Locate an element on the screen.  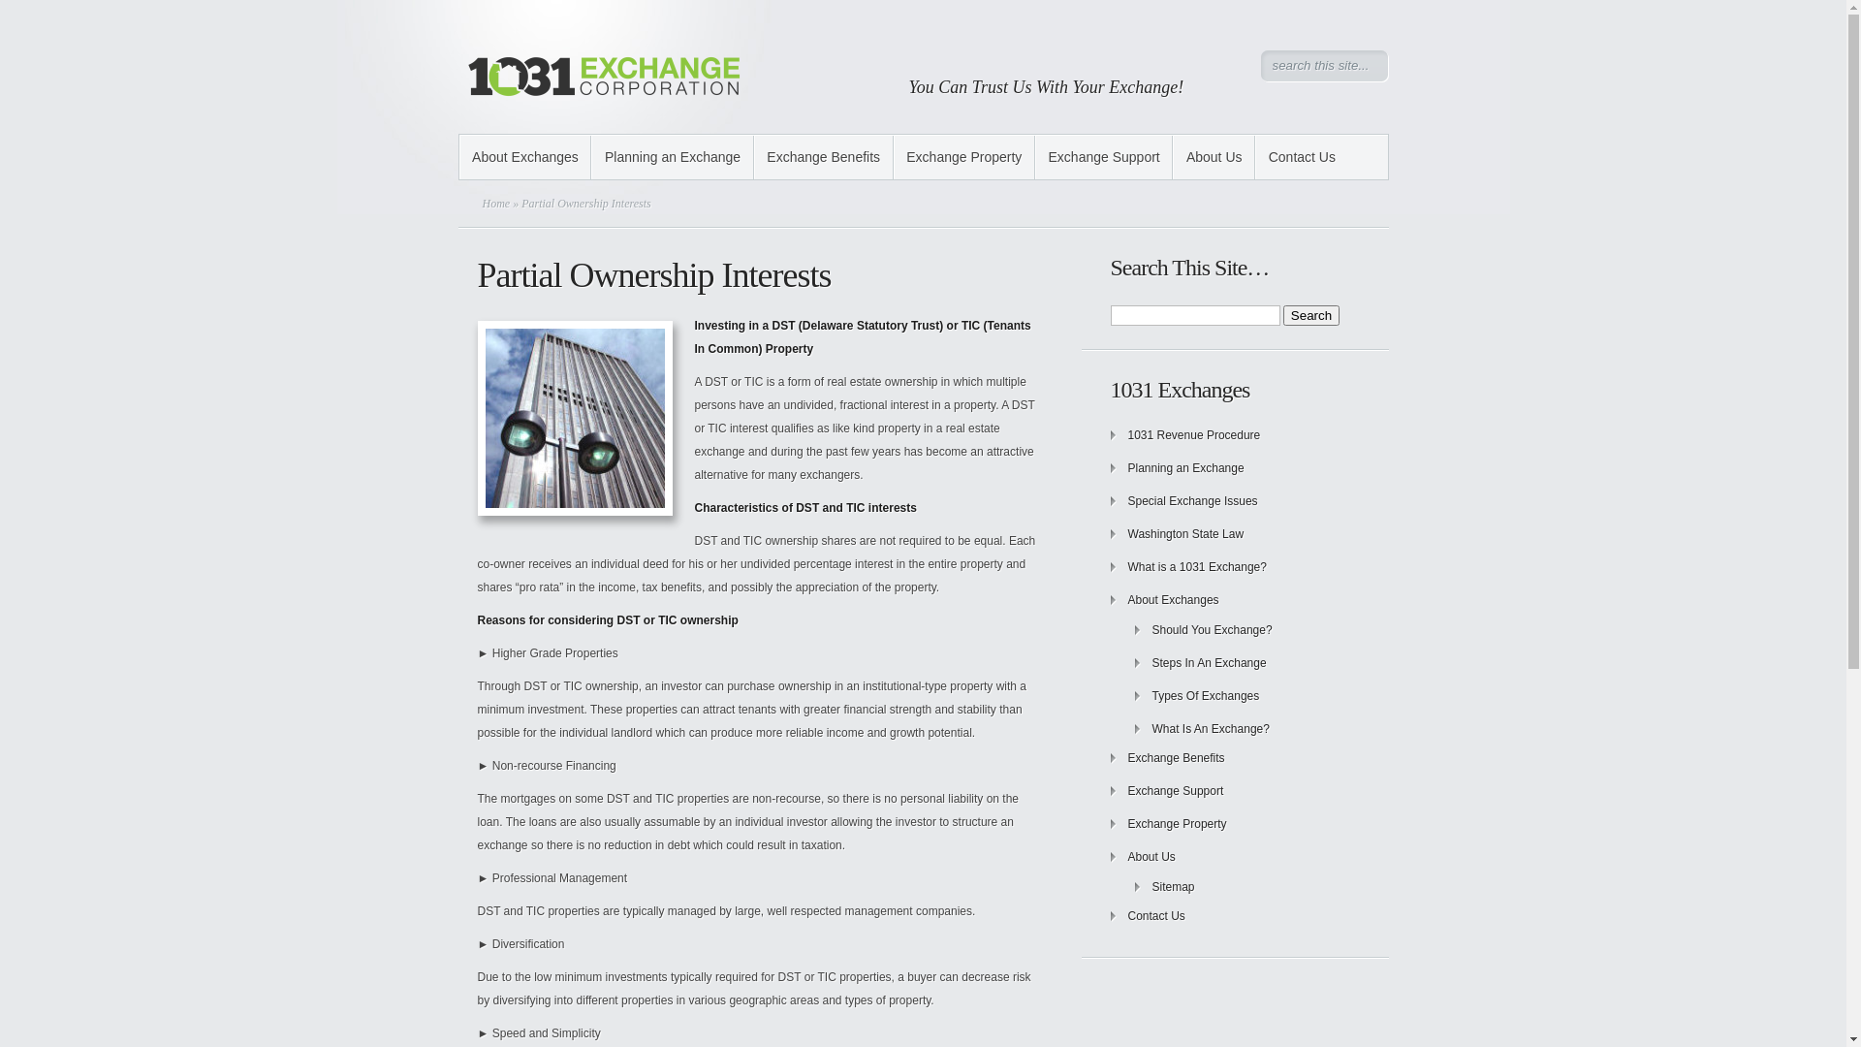
About Exchanges is located at coordinates (525, 157).